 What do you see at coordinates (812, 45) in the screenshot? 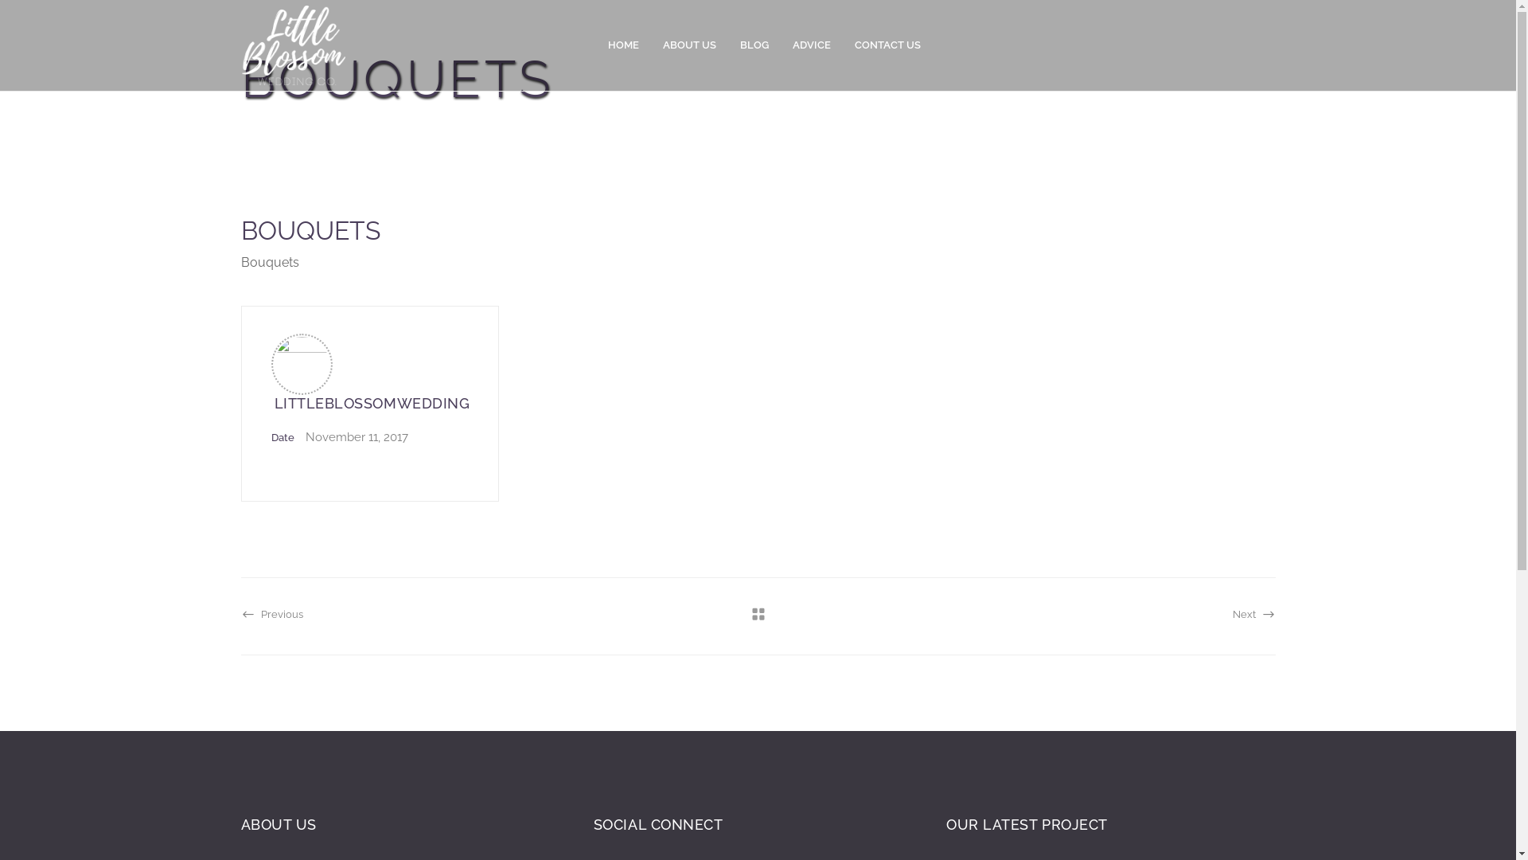
I see `ADVICE` at bounding box center [812, 45].